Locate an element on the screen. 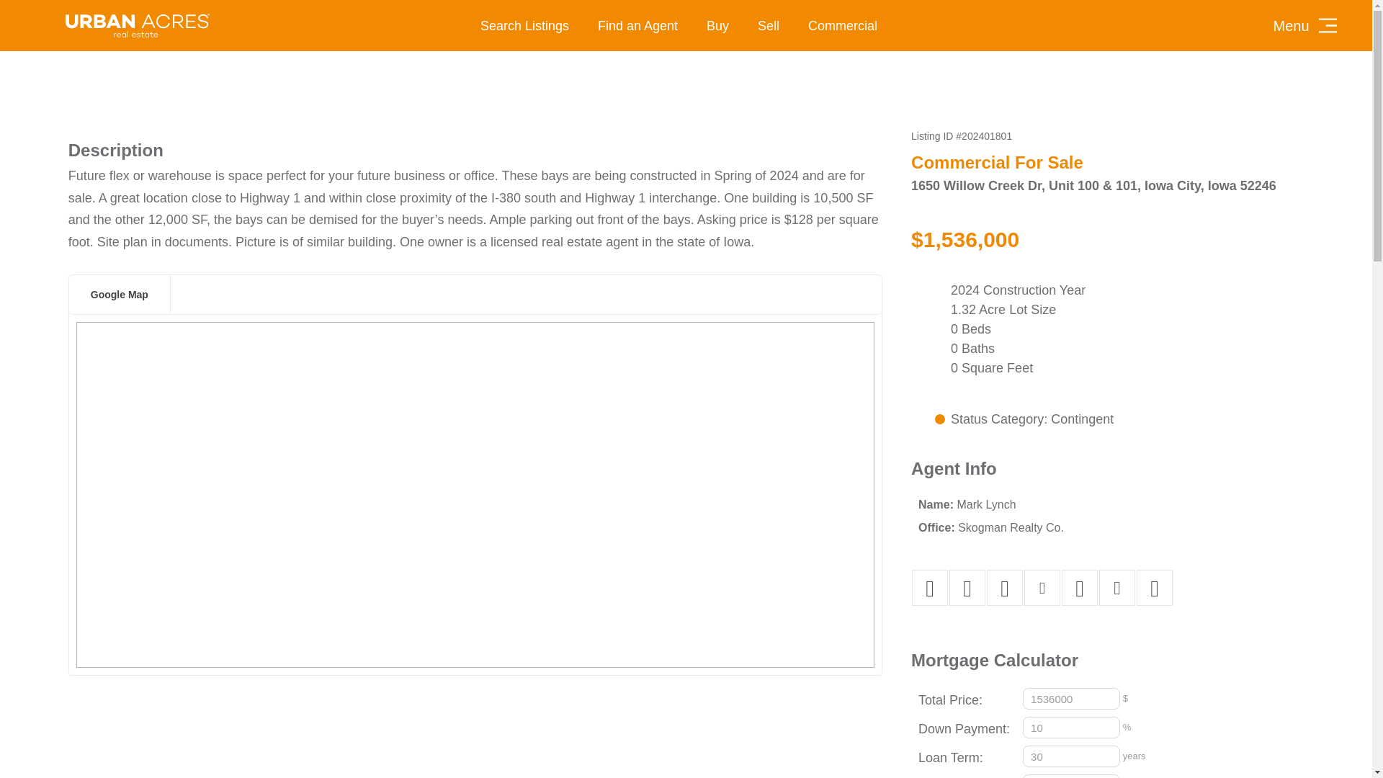  Commercial is located at coordinates (843, 25).